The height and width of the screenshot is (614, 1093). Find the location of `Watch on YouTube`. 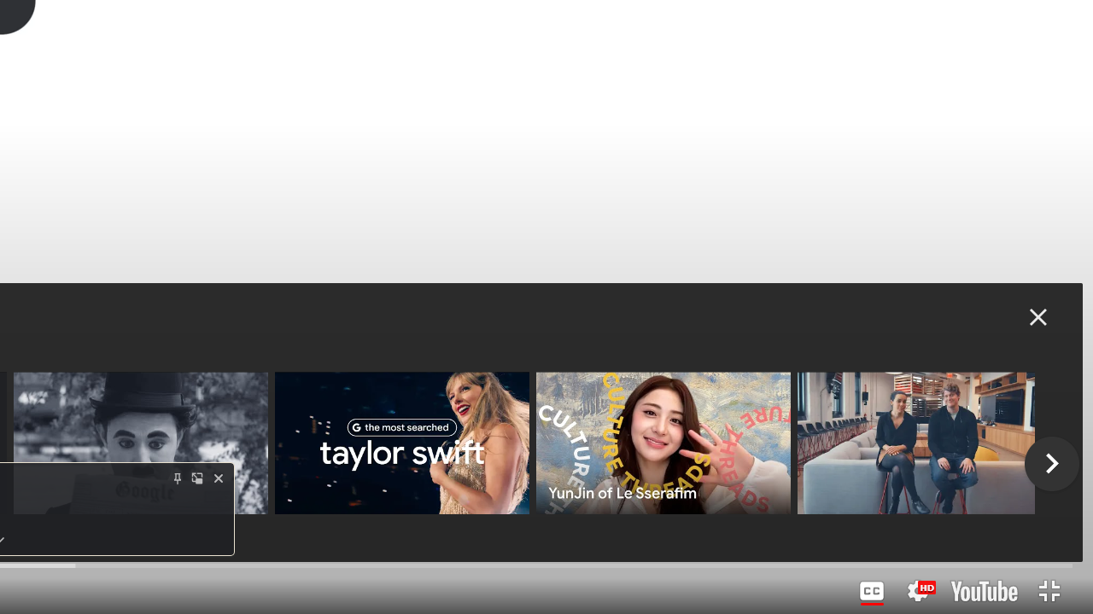

Watch on YouTube is located at coordinates (984, 591).